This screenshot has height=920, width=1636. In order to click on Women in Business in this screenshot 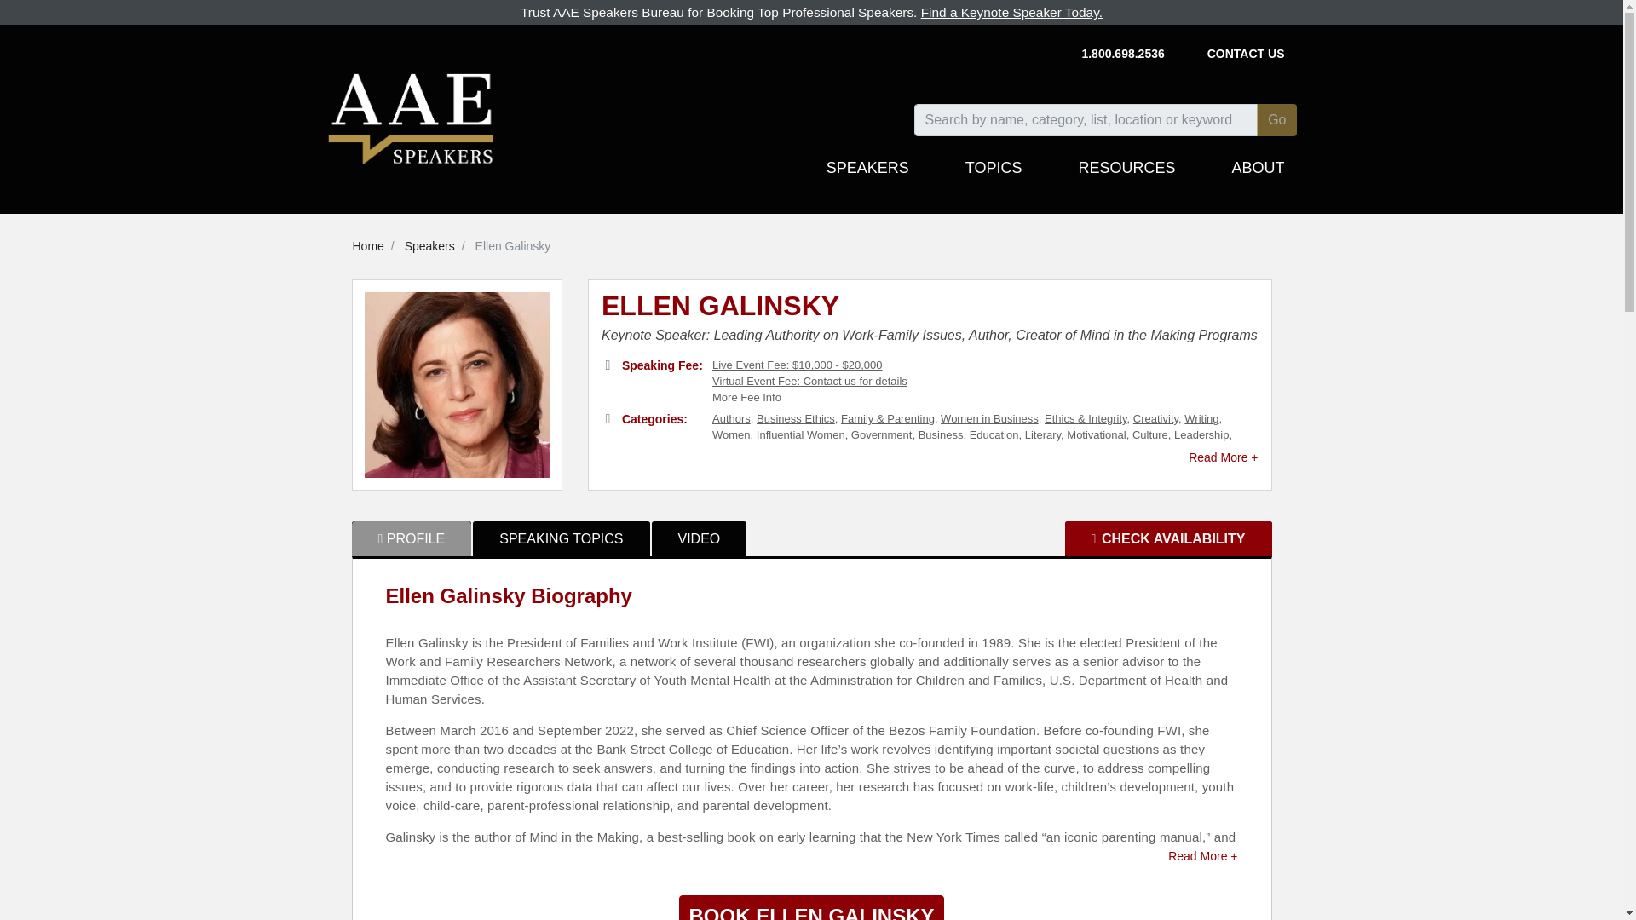, I will do `click(990, 417)`.